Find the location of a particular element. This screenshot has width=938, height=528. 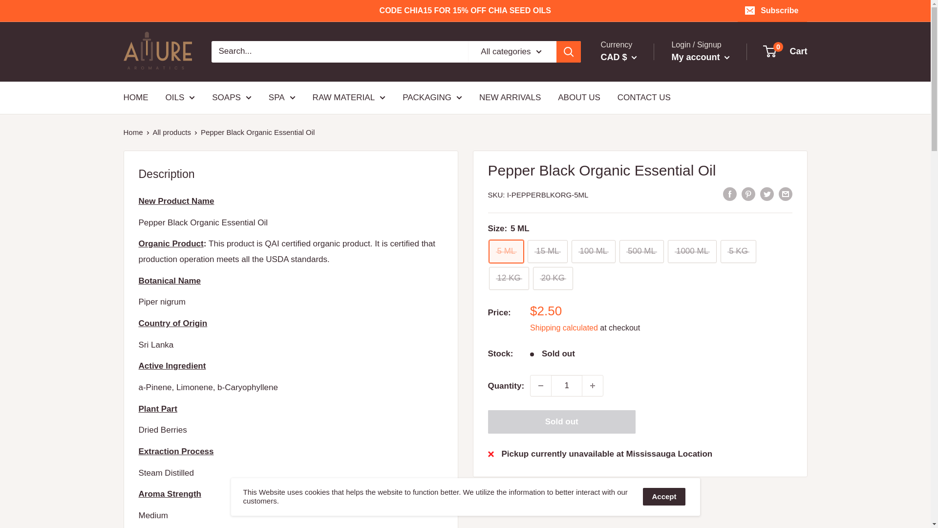

12 KG is located at coordinates (509, 278).